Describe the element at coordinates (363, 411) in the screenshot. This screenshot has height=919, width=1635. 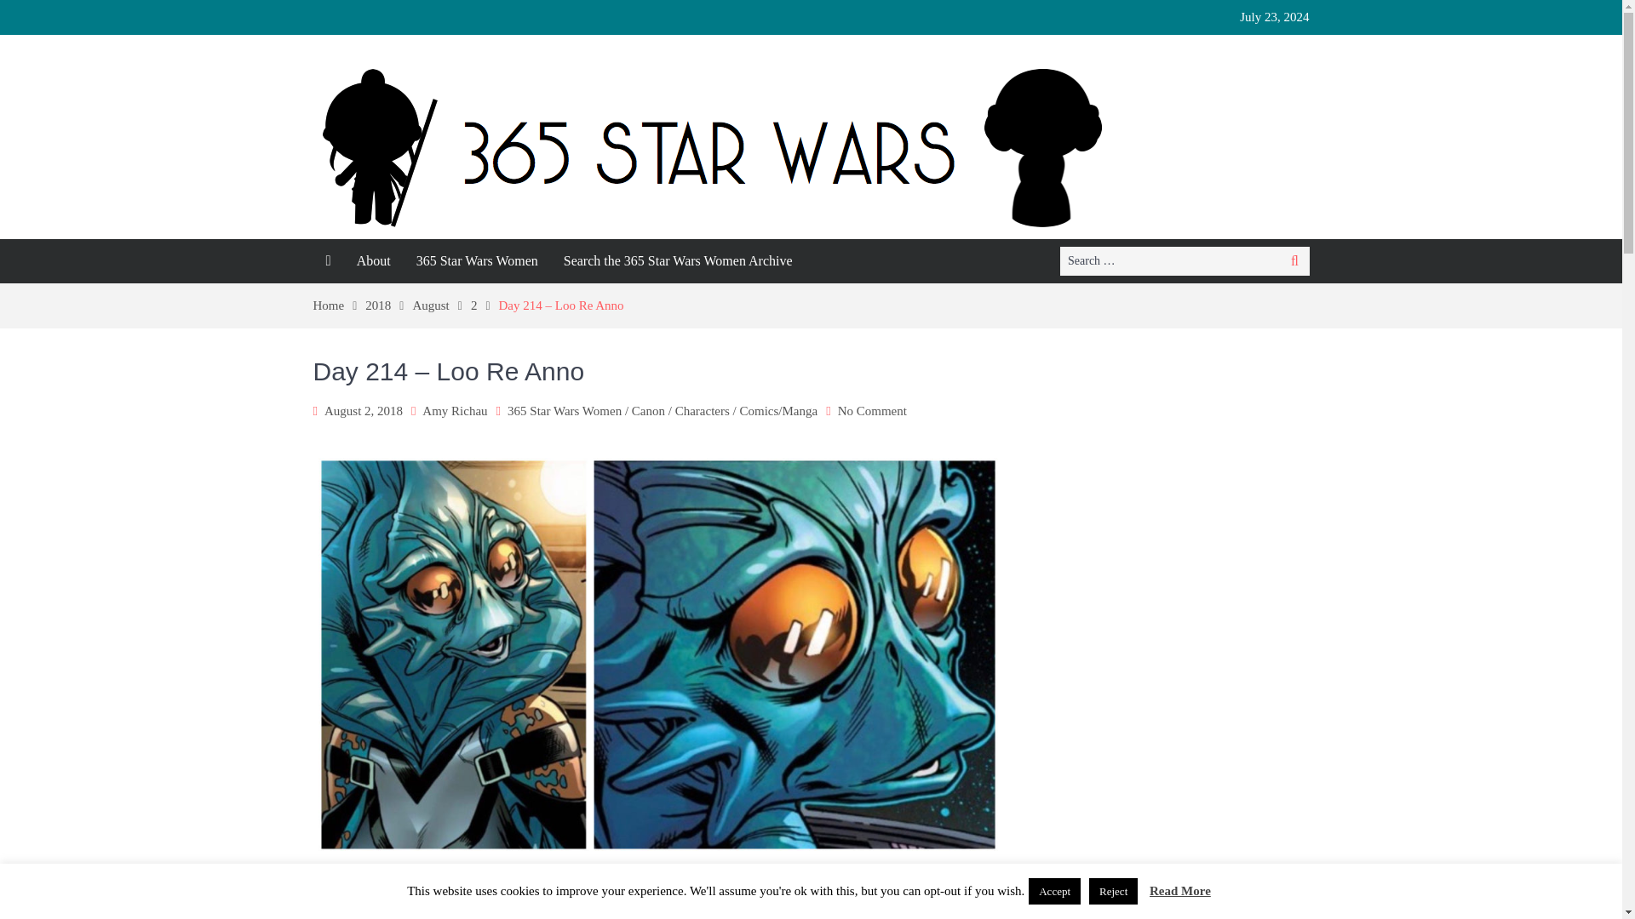
I see `August 2, 2018` at that location.